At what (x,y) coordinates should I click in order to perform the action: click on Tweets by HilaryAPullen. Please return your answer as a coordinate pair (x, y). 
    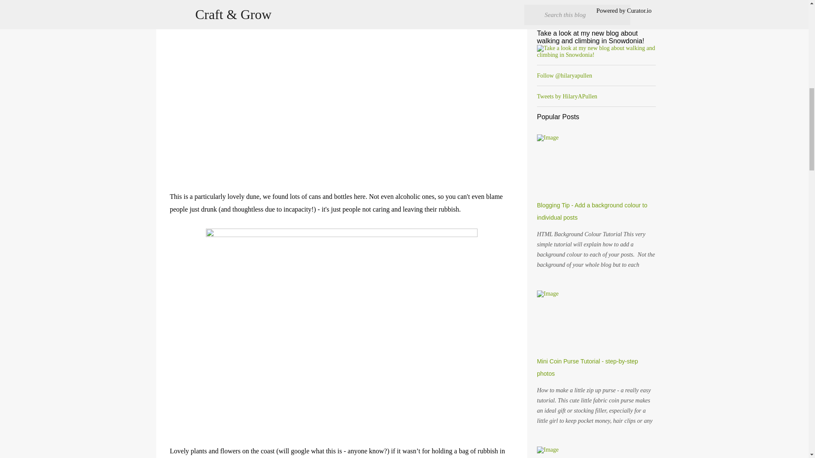
    Looking at the image, I should click on (567, 97).